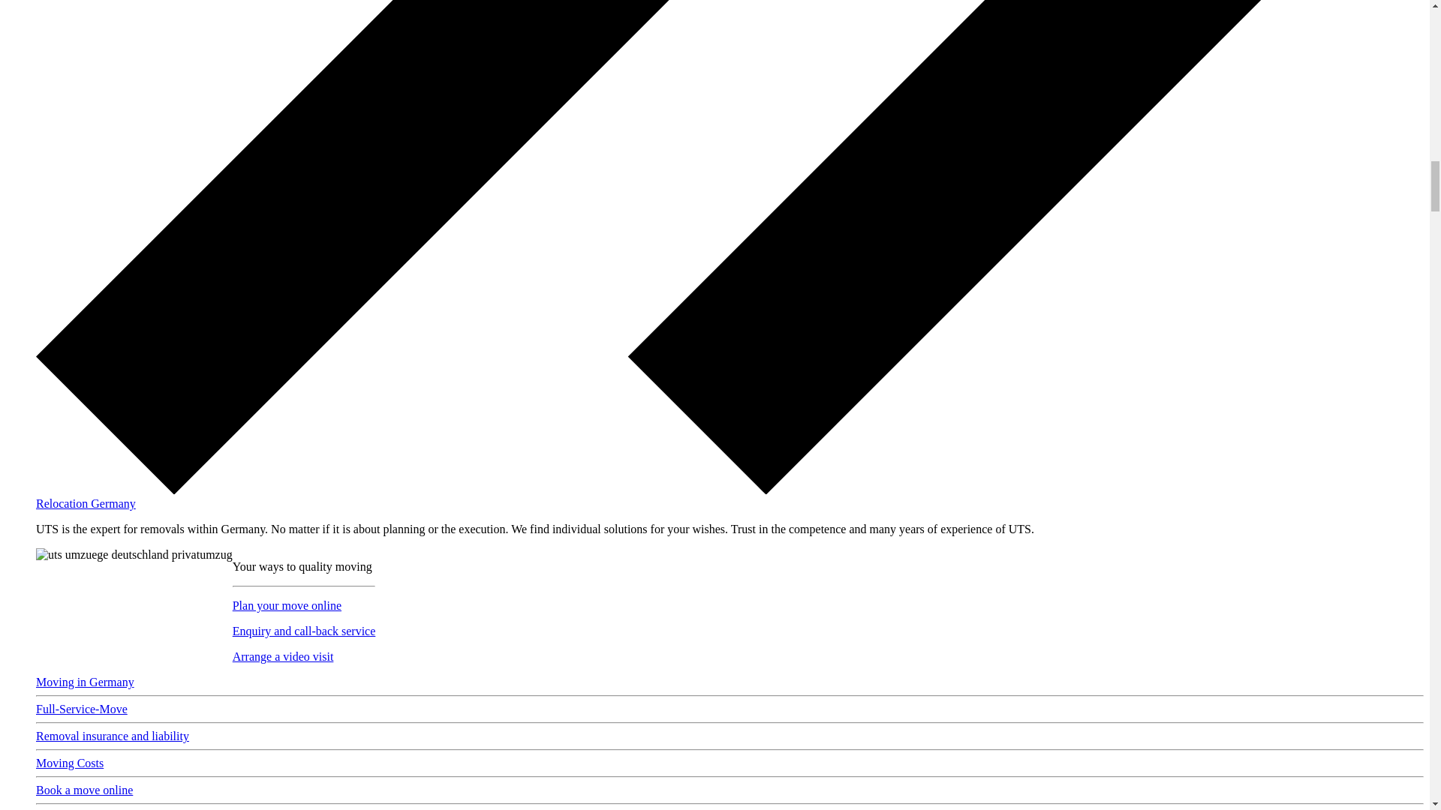 The height and width of the screenshot is (810, 1441). Describe the element at coordinates (287, 606) in the screenshot. I see `Plan your move online` at that location.